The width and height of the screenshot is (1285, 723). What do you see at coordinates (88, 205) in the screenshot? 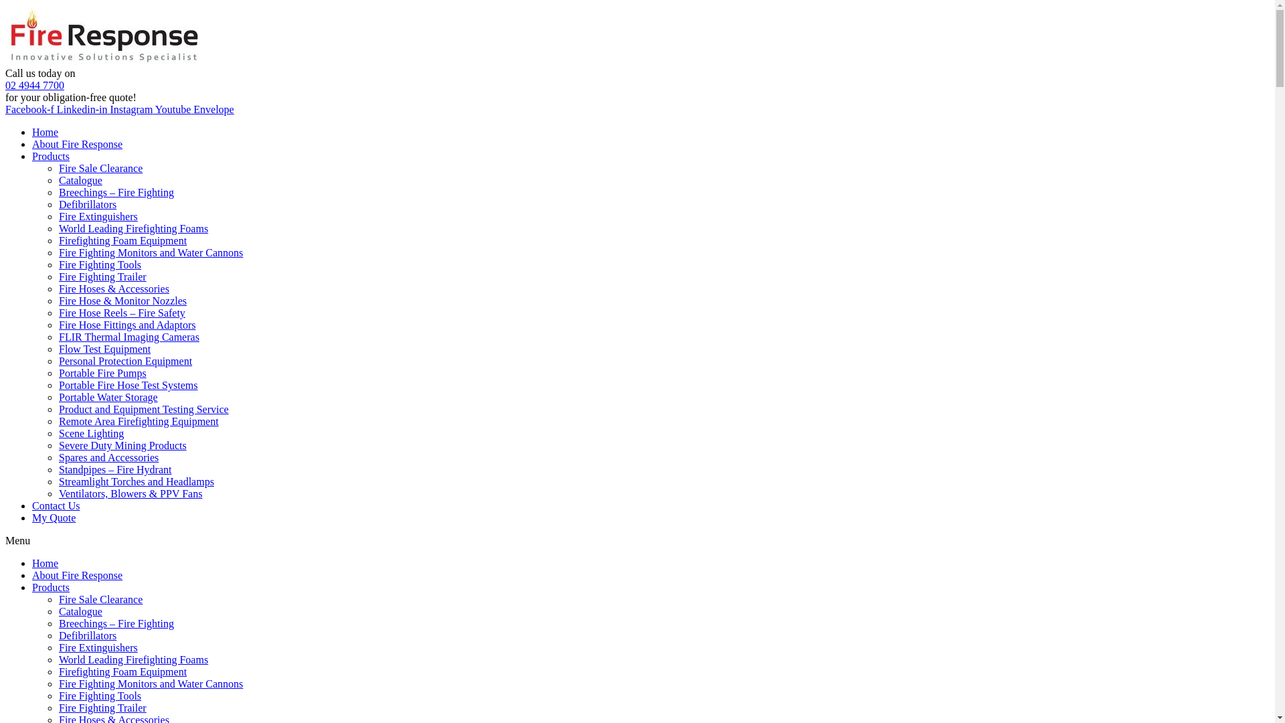
I see `Defibrillators` at bounding box center [88, 205].